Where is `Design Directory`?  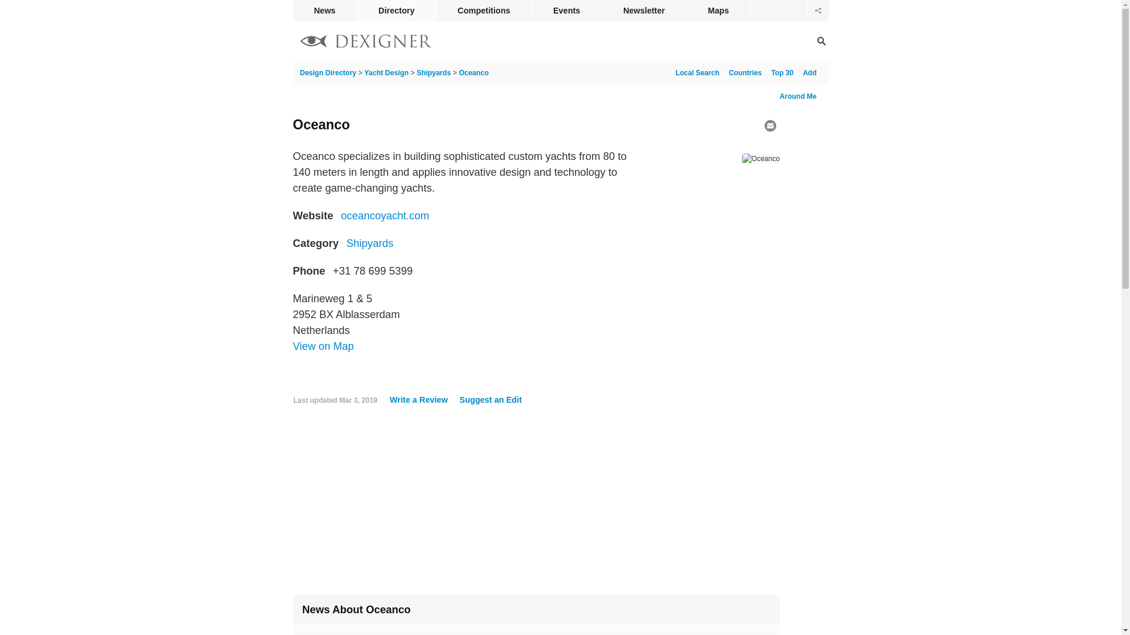 Design Directory is located at coordinates (366, 42).